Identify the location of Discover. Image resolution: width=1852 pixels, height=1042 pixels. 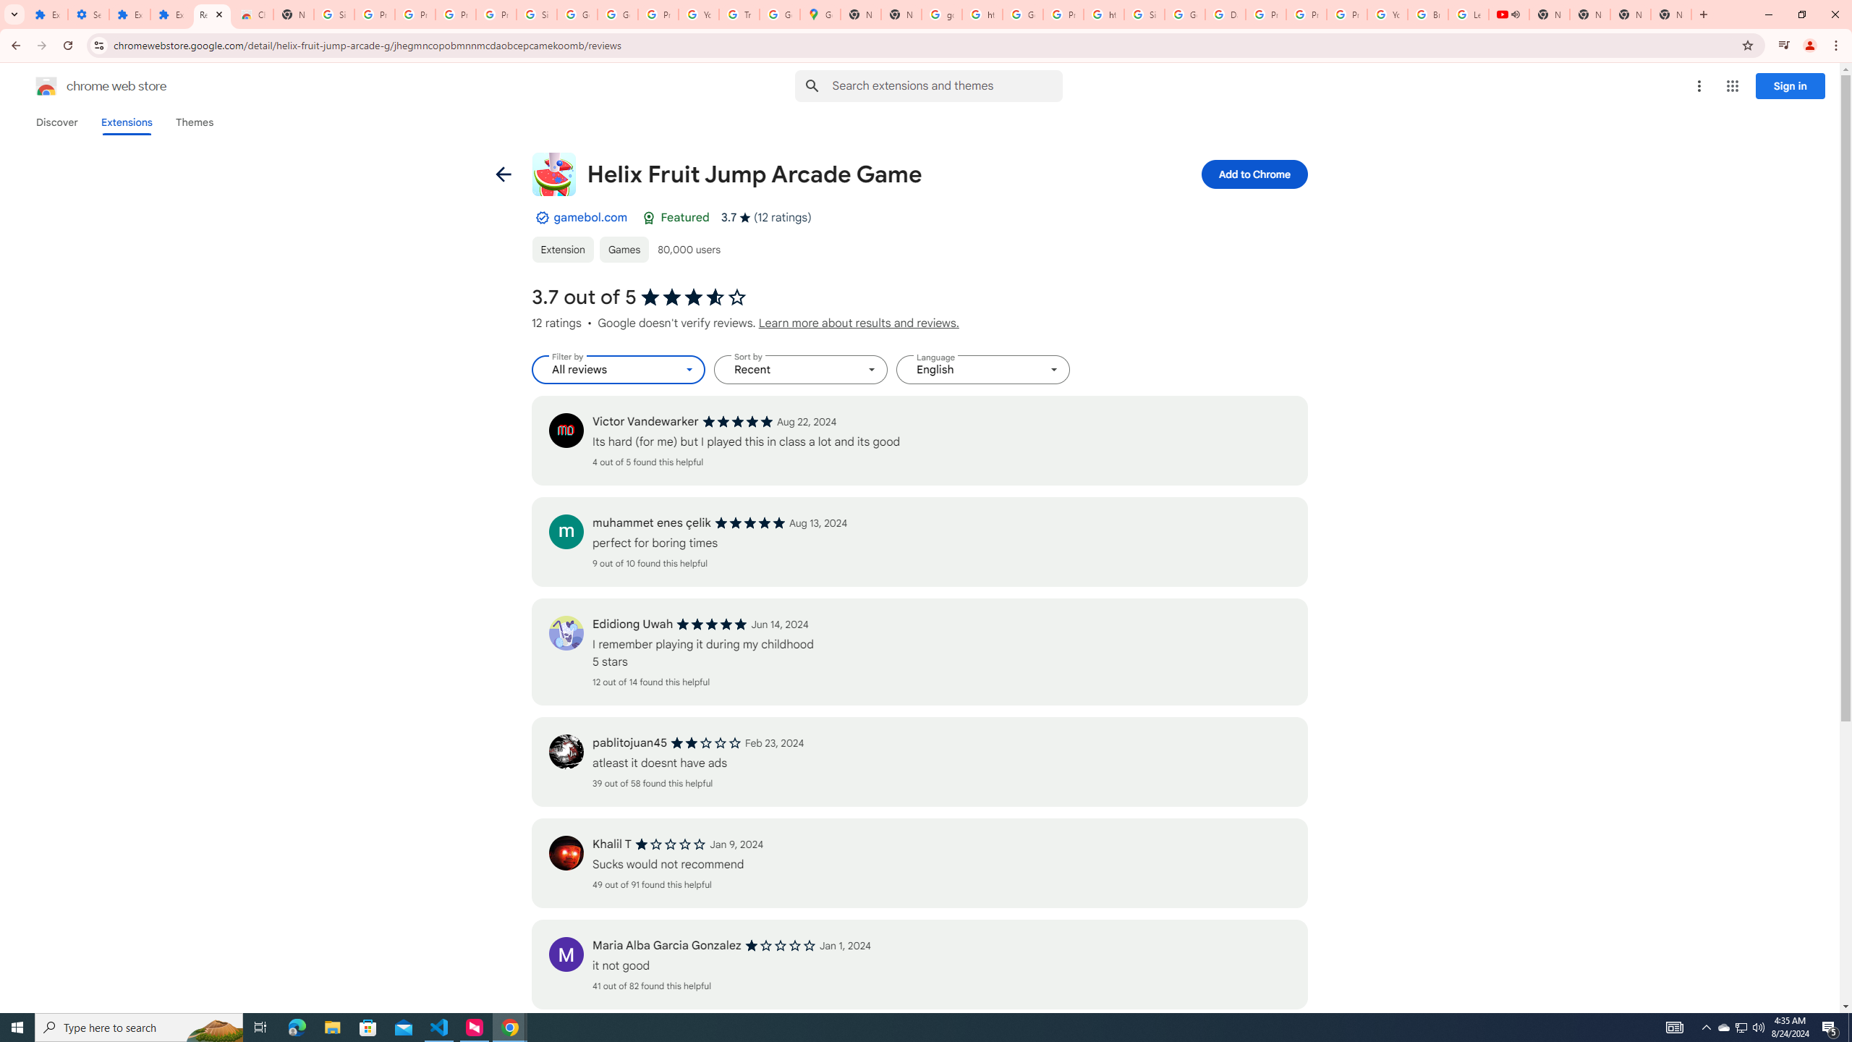
(56, 122).